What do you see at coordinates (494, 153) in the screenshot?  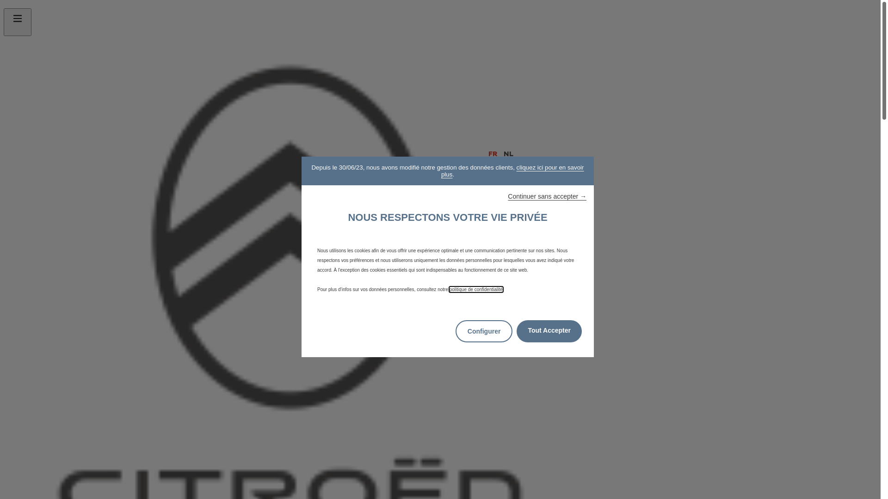 I see `FR` at bounding box center [494, 153].